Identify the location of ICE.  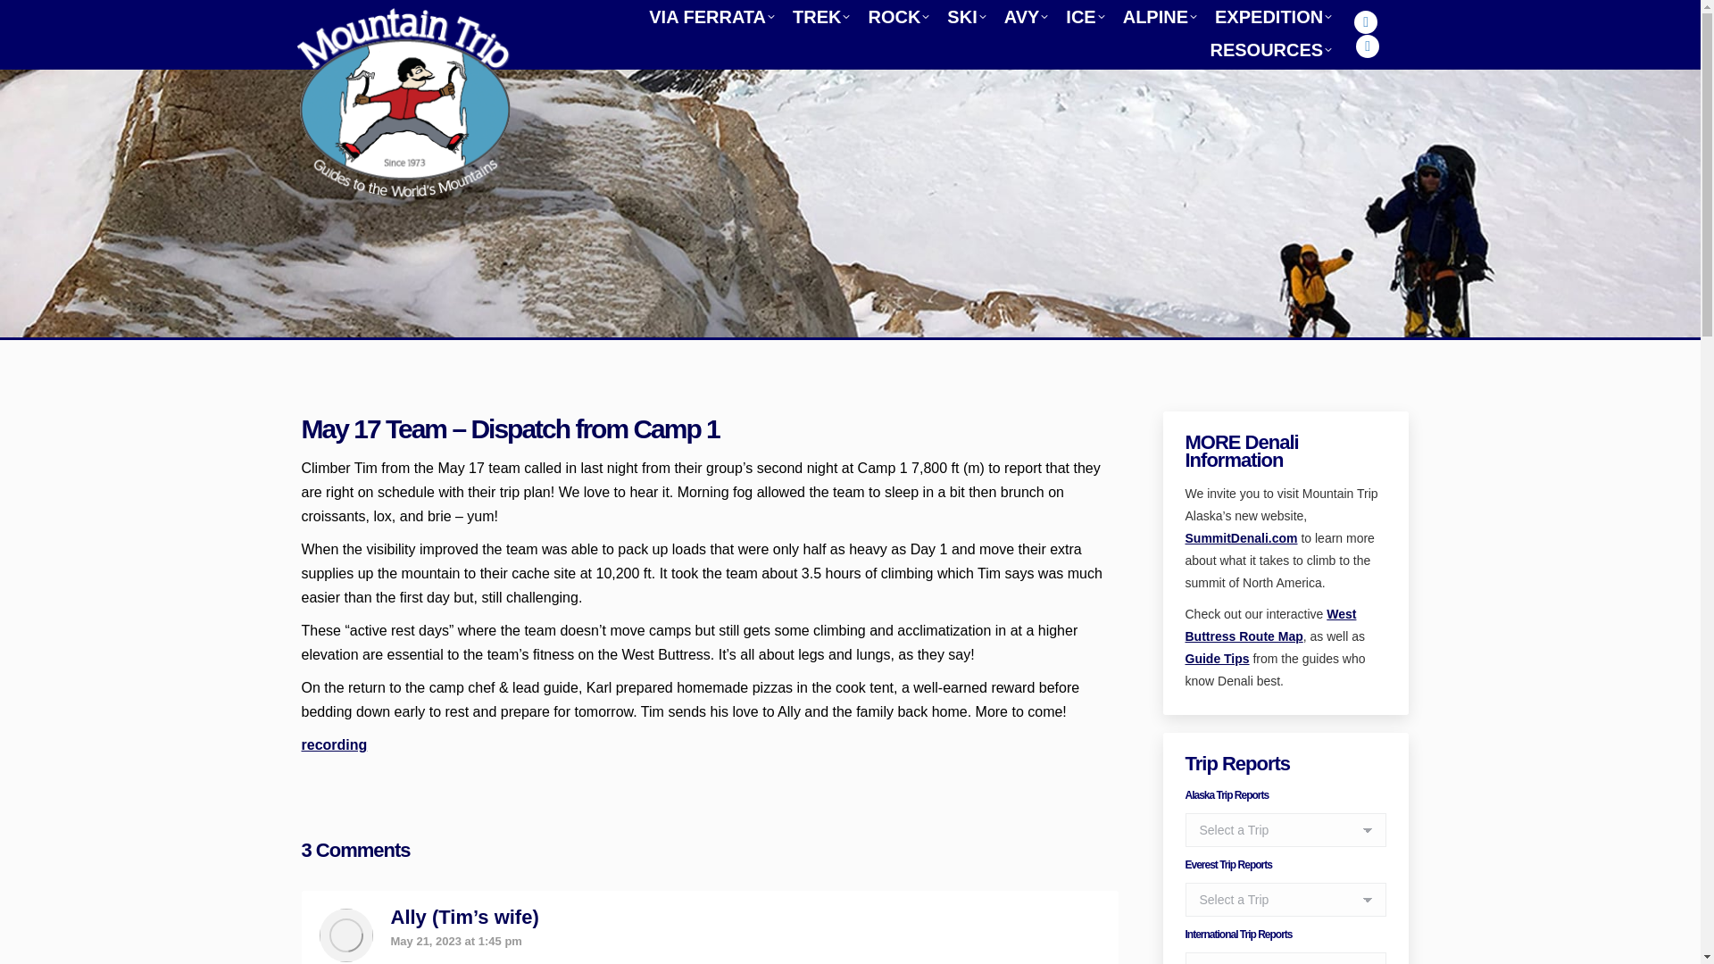
(1085, 16).